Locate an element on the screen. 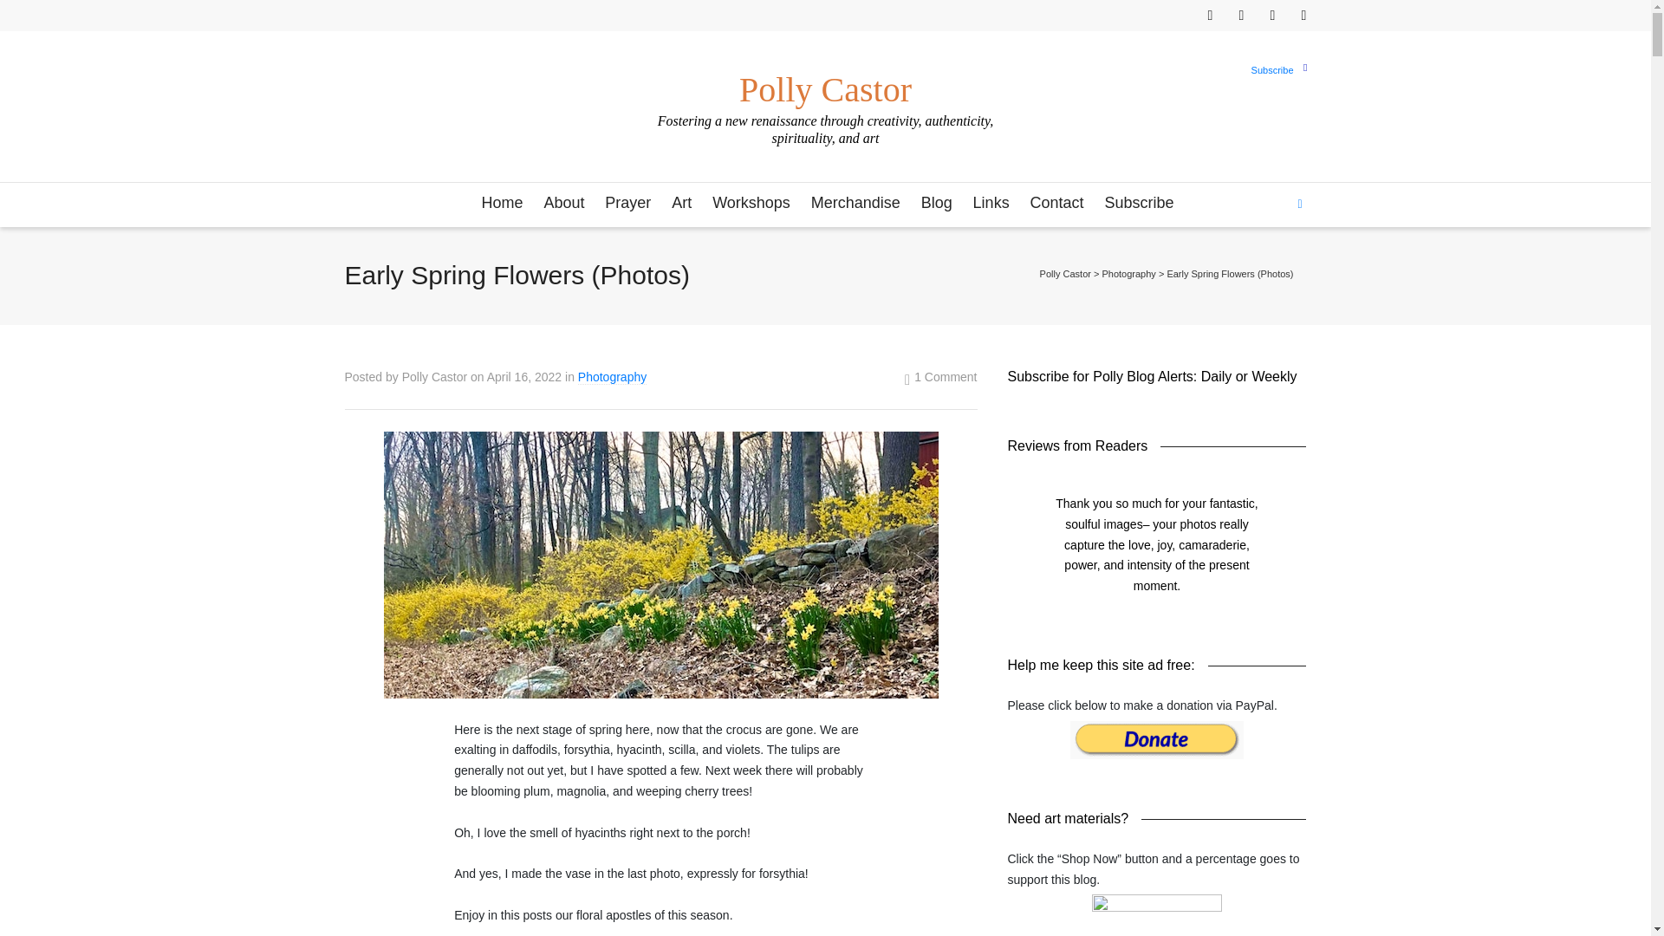 The height and width of the screenshot is (936, 1664). Merchandise is located at coordinates (855, 204).